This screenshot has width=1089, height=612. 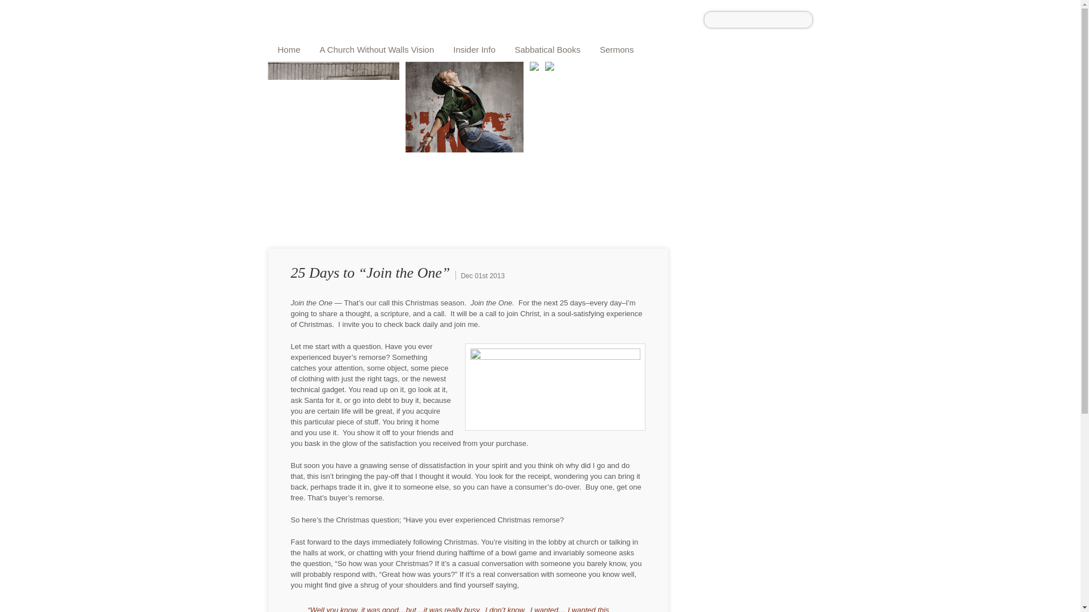 What do you see at coordinates (474, 48) in the screenshot?
I see `Insider Info` at bounding box center [474, 48].